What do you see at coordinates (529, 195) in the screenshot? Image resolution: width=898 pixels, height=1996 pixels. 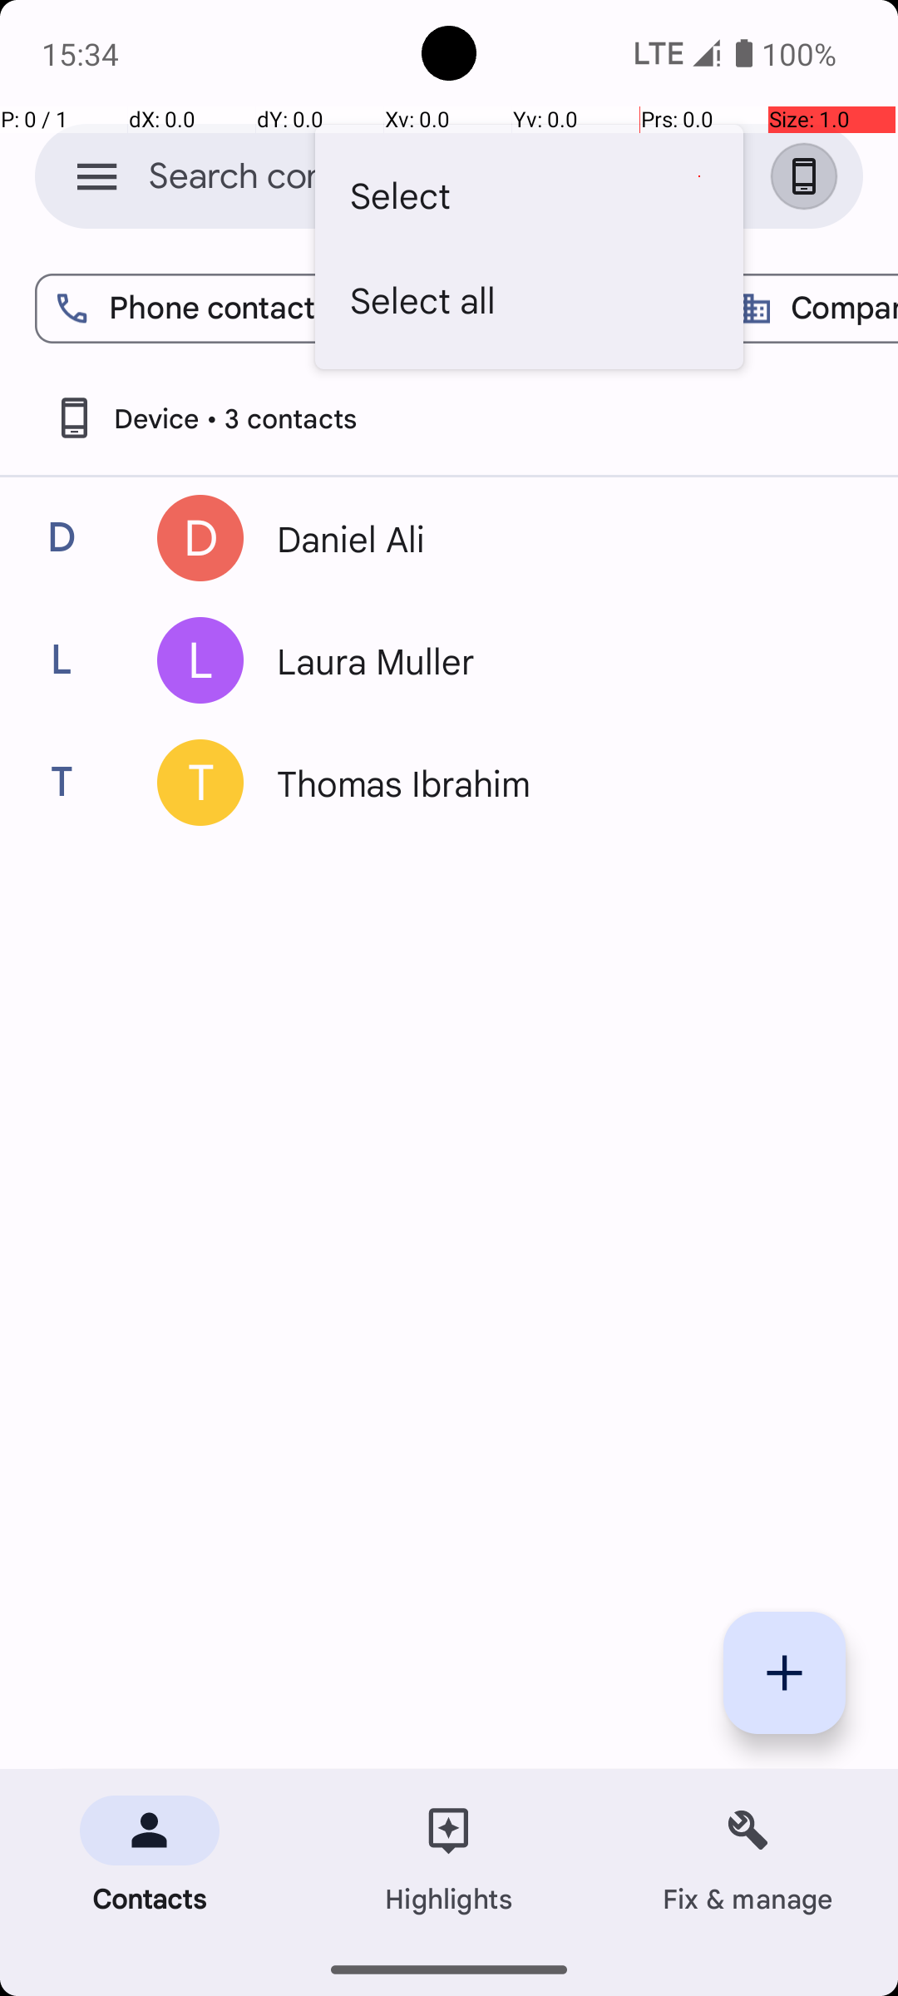 I see `Select` at bounding box center [529, 195].